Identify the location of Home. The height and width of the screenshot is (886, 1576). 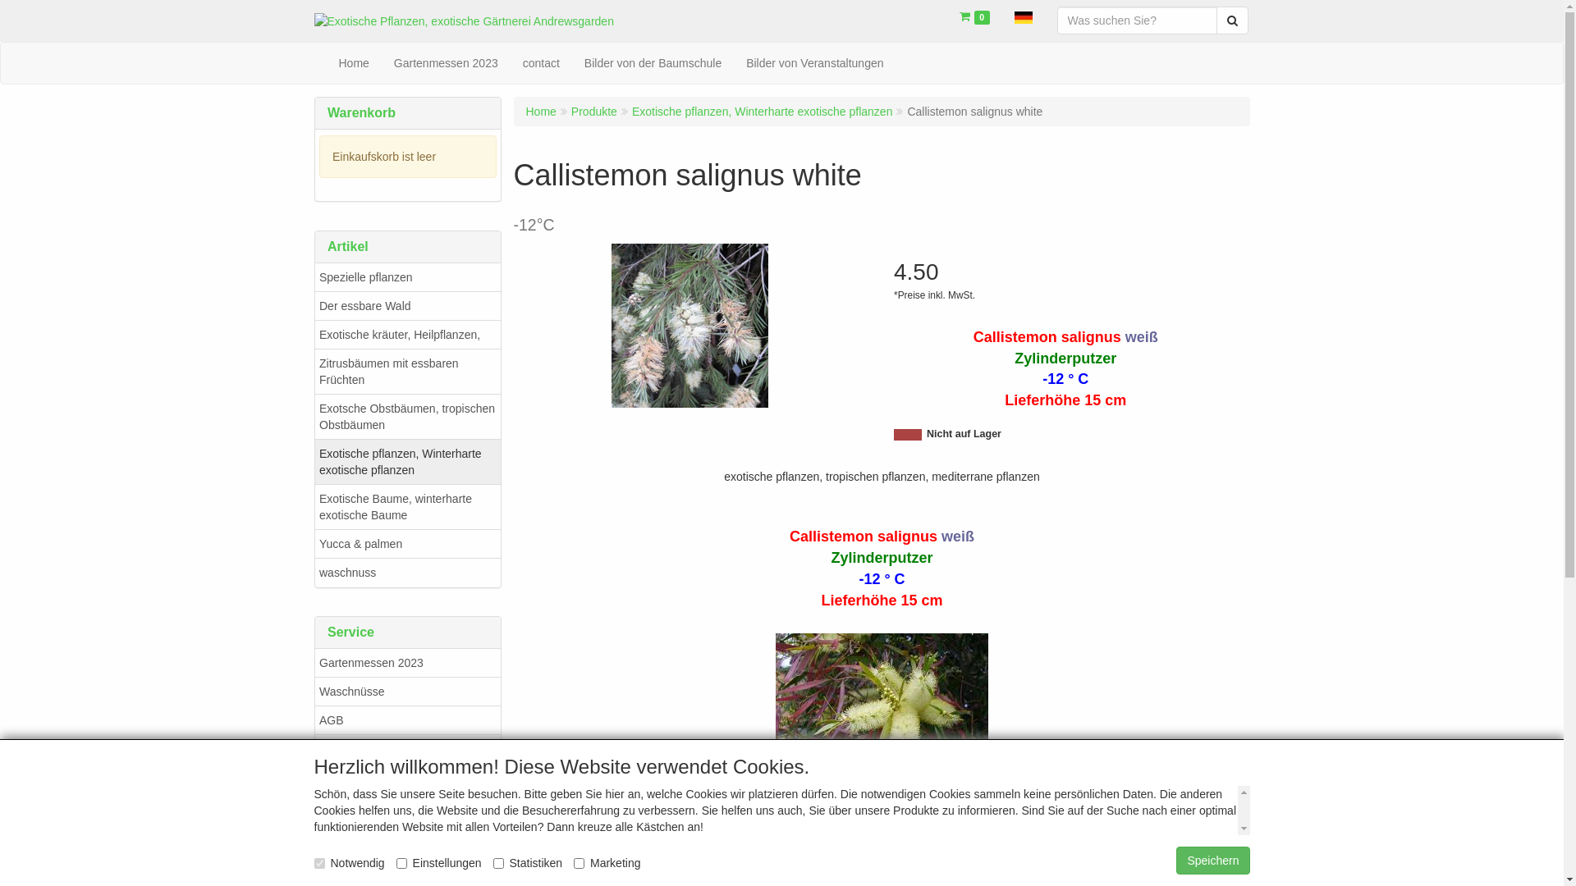
(540, 112).